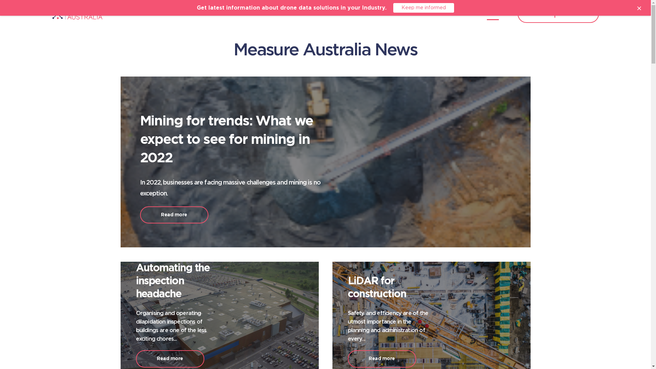 The image size is (656, 369). What do you see at coordinates (363, 14) in the screenshot?
I see `Industries` at bounding box center [363, 14].